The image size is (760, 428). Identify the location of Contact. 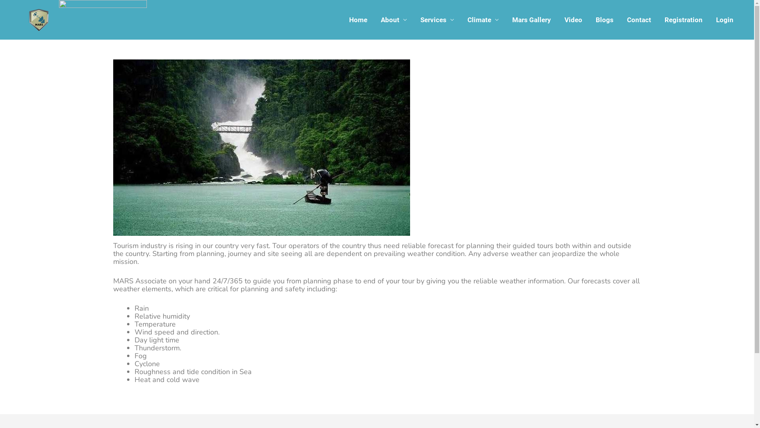
(639, 20).